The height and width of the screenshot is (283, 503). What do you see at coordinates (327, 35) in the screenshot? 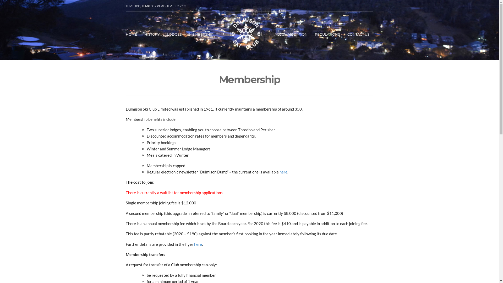
I see `REGULATIONS` at bounding box center [327, 35].